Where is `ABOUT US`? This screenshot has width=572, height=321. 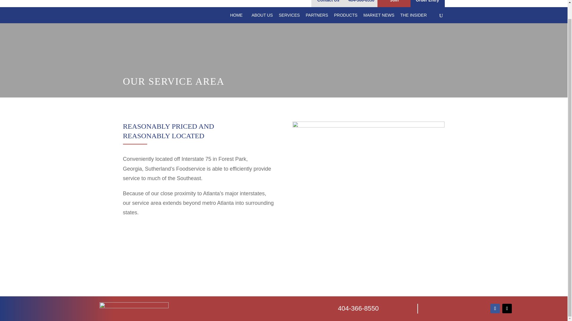
ABOUT US is located at coordinates (265, 18).